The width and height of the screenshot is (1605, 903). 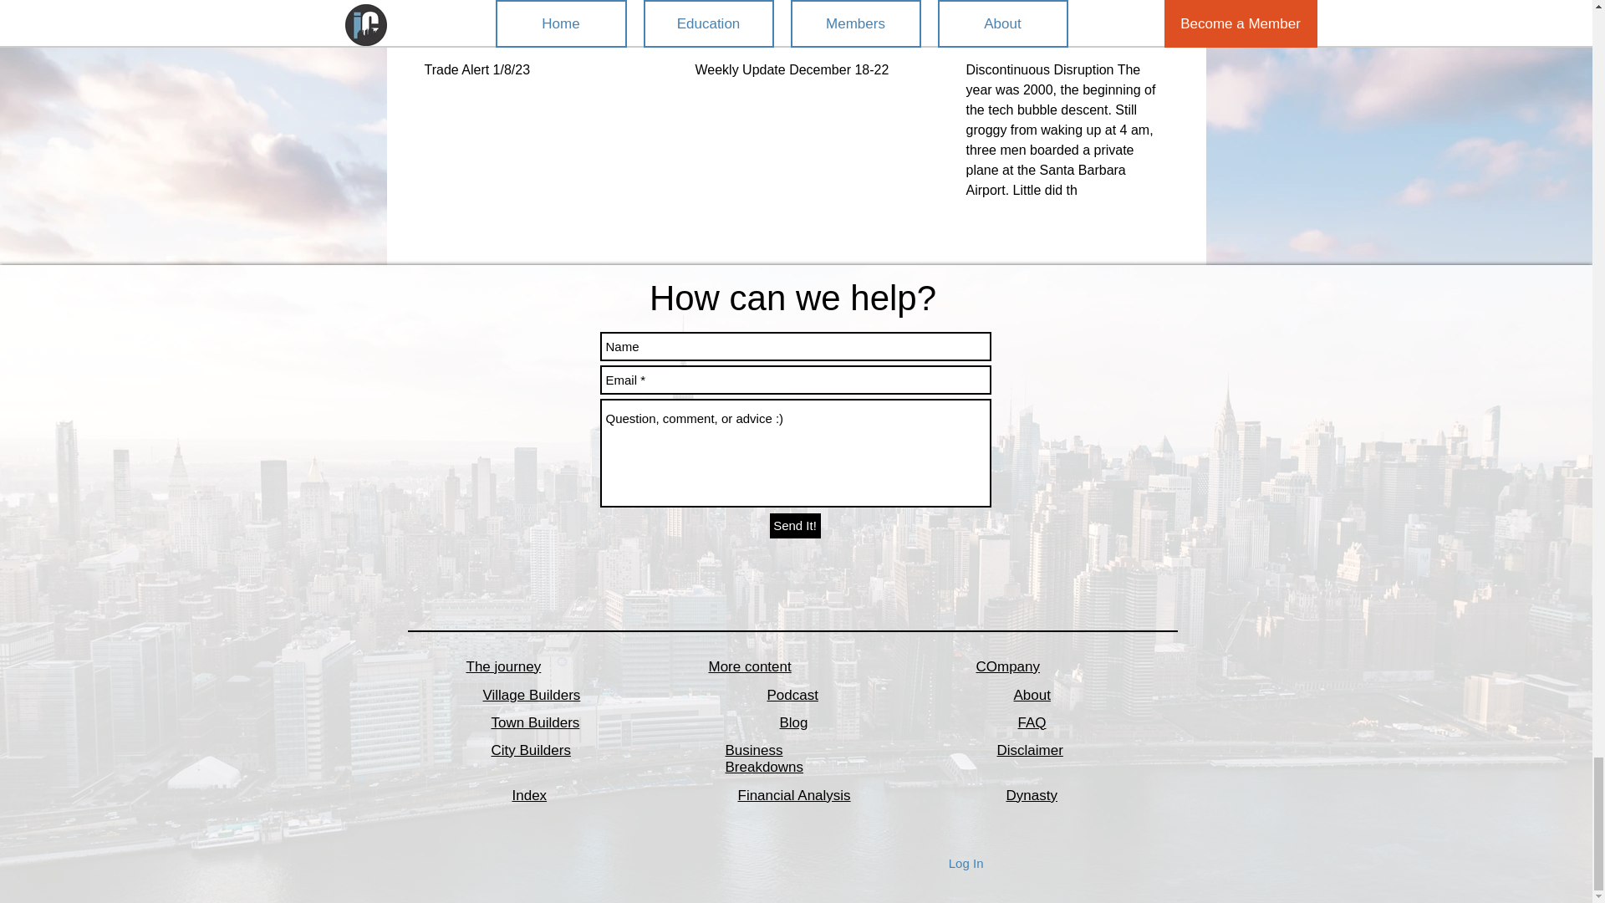 What do you see at coordinates (795, 38) in the screenshot?
I see `Dec 18-22, 2023` at bounding box center [795, 38].